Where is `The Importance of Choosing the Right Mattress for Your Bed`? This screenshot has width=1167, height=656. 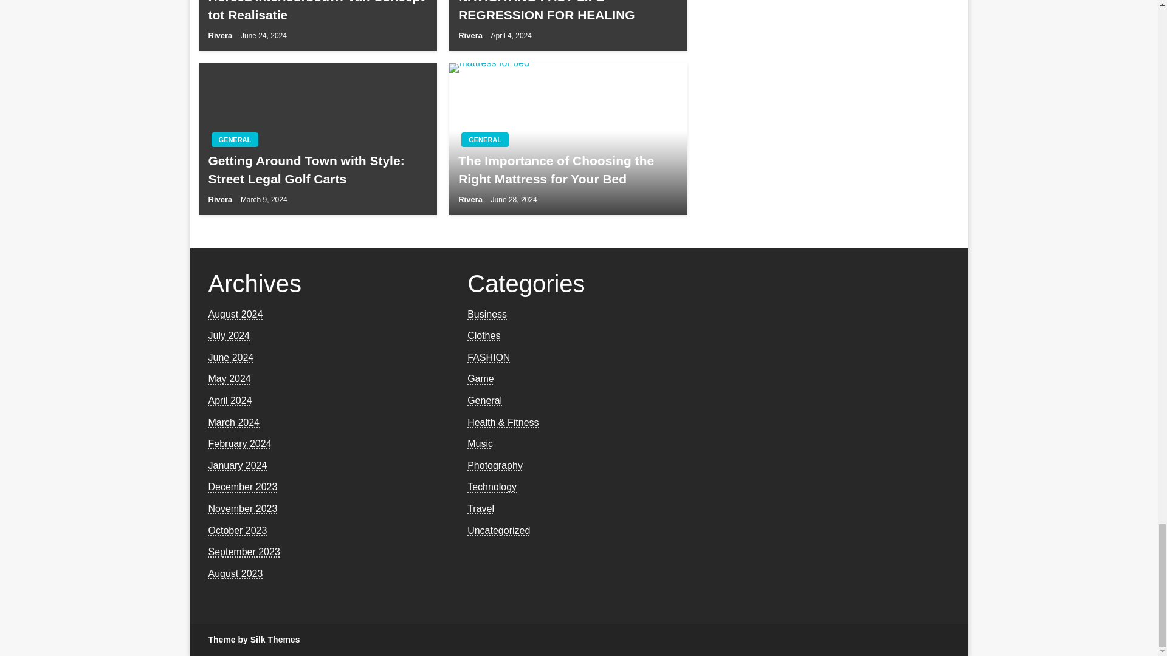
The Importance of Choosing the Right Mattress for Your Bed is located at coordinates (568, 169).